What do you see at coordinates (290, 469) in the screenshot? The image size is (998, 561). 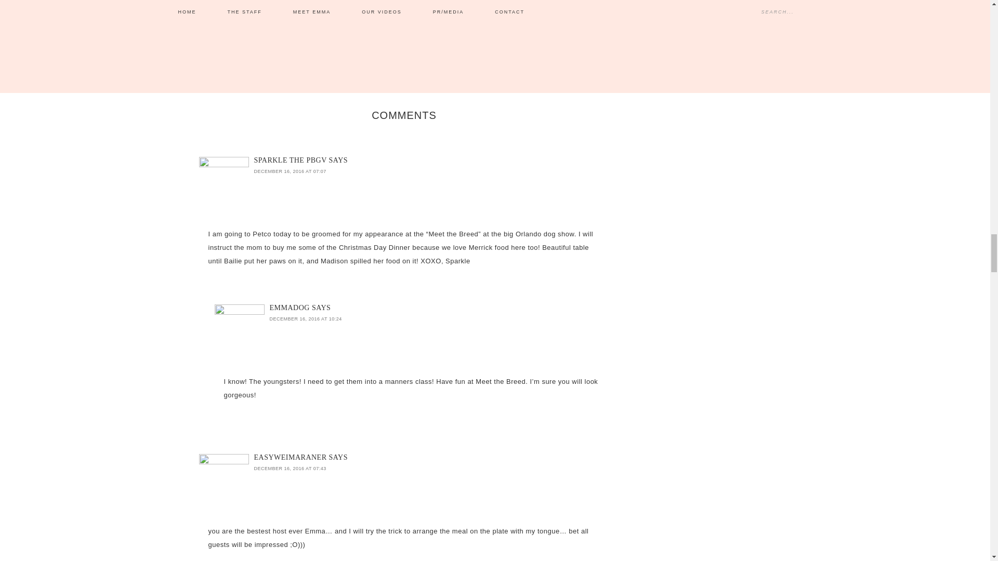 I see `DECEMBER 16, 2016 AT 07:43` at bounding box center [290, 469].